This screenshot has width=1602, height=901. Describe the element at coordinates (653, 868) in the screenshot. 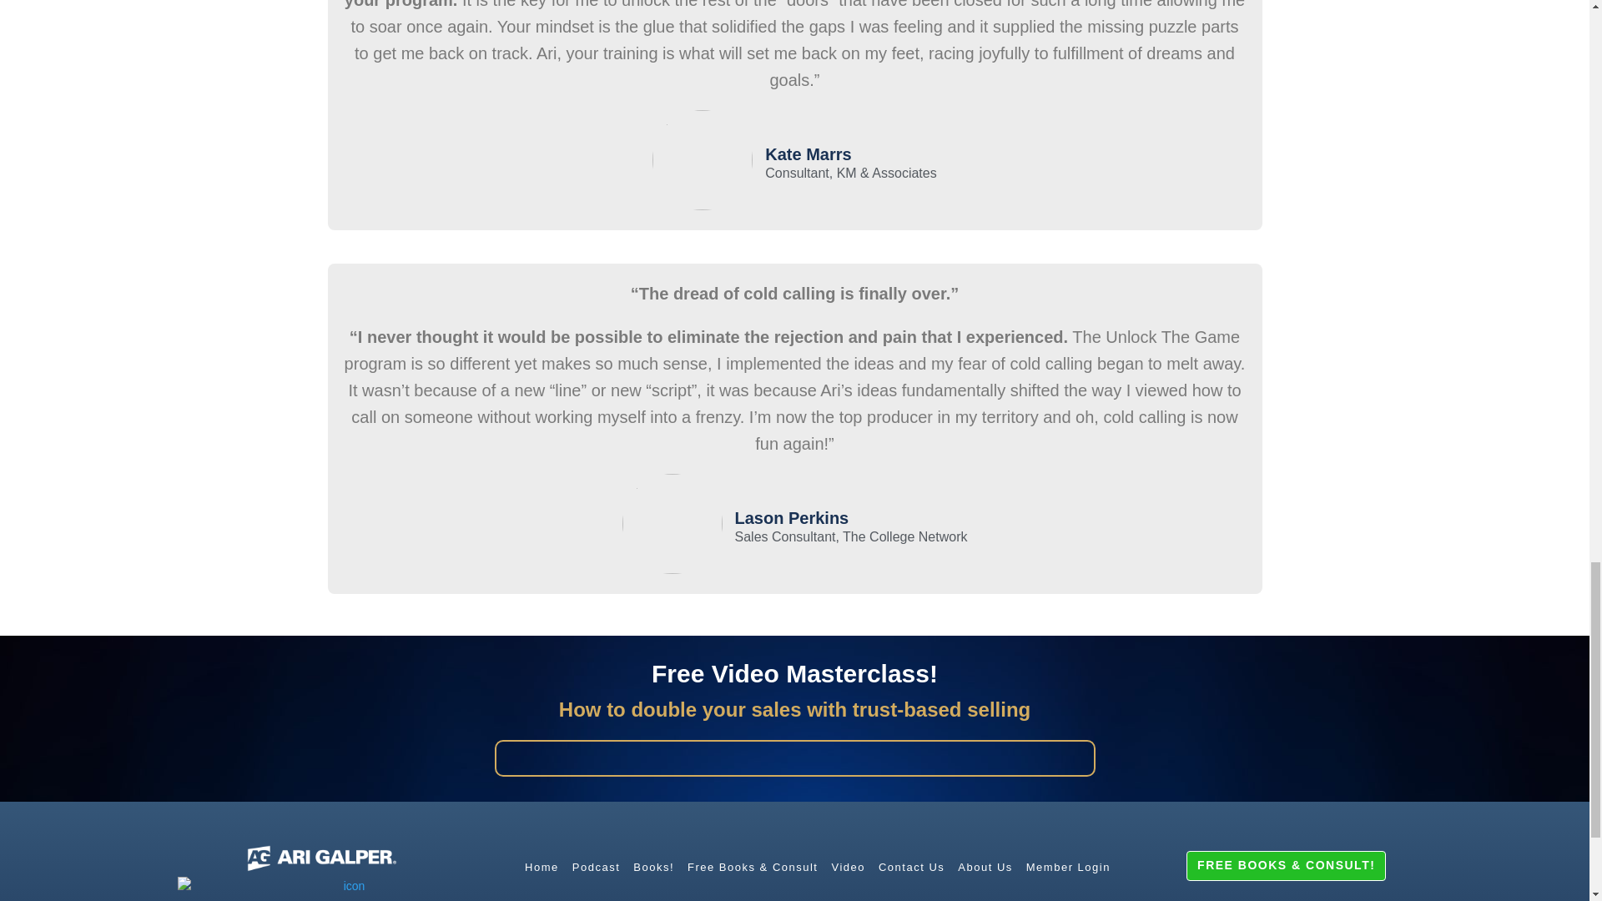

I see `Books!` at that location.